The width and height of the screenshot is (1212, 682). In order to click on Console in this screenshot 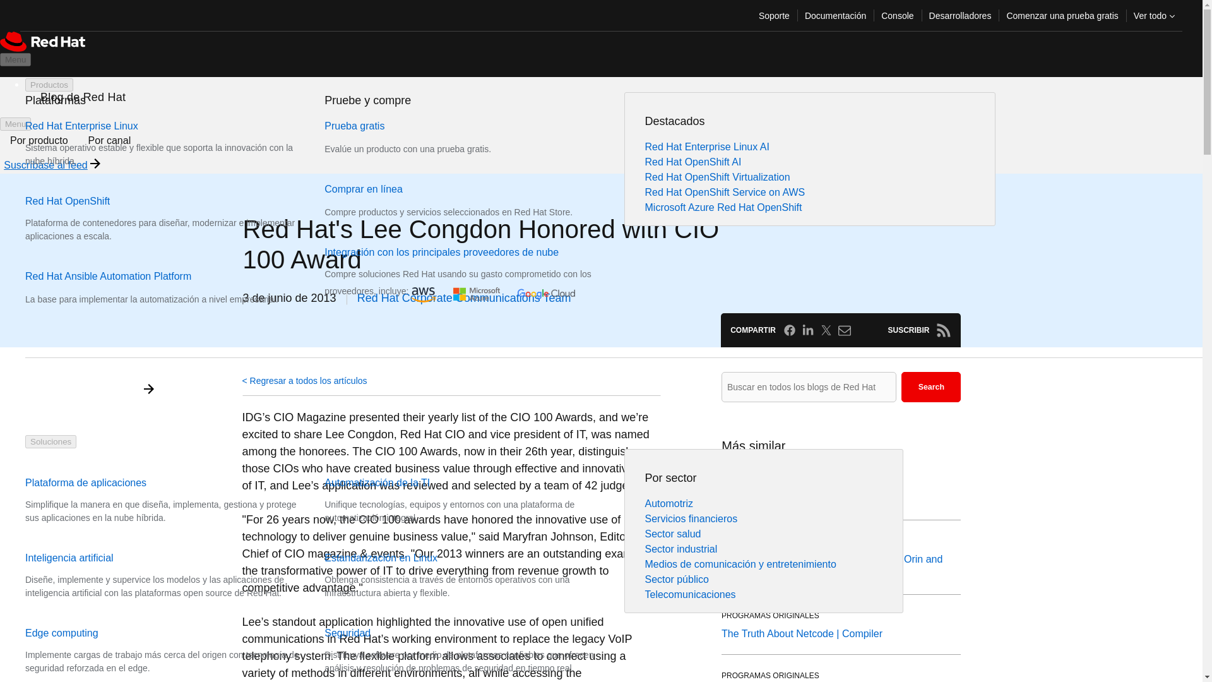, I will do `click(898, 15)`.